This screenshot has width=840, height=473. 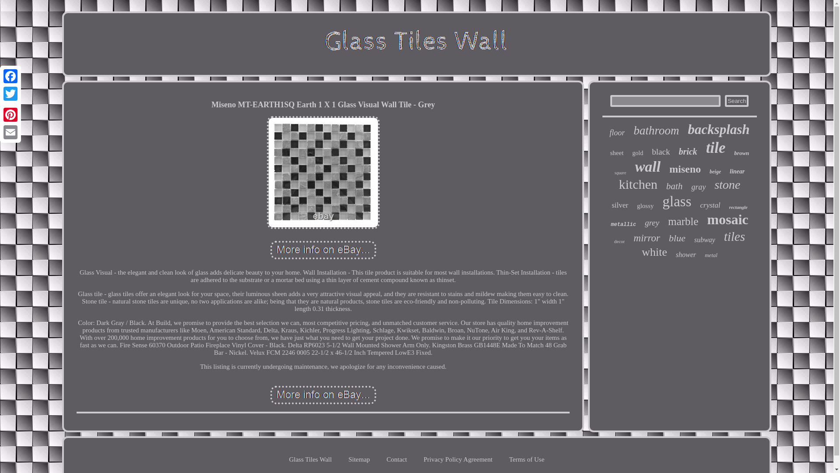 I want to click on square, so click(x=620, y=173).